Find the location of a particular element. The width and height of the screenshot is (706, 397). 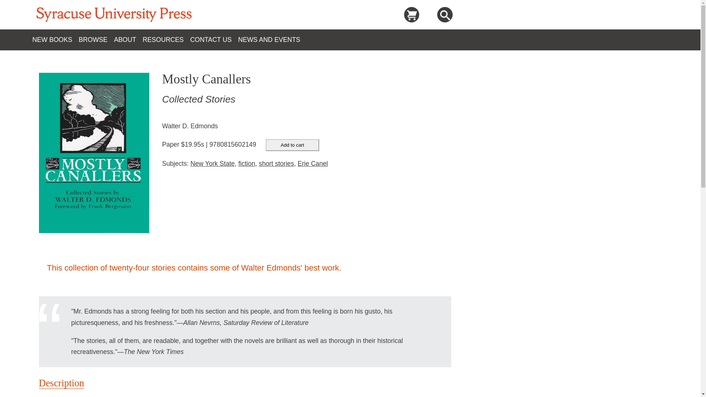

NEW BOOKS is located at coordinates (55, 40).